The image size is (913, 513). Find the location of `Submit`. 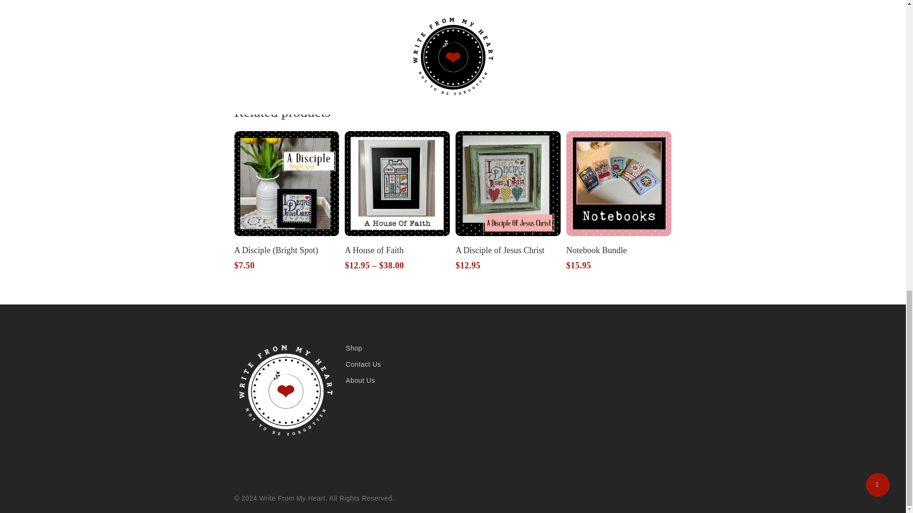

Submit is located at coordinates (485, 62).